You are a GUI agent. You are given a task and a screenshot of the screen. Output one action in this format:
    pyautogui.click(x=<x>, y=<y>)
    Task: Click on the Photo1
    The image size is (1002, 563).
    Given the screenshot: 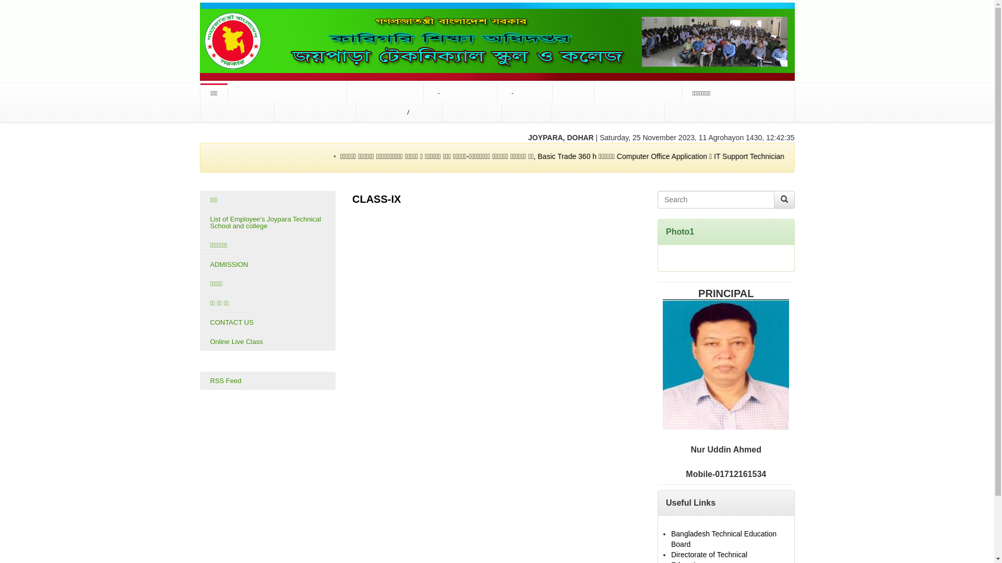 What is the action you would take?
    pyautogui.click(x=680, y=231)
    